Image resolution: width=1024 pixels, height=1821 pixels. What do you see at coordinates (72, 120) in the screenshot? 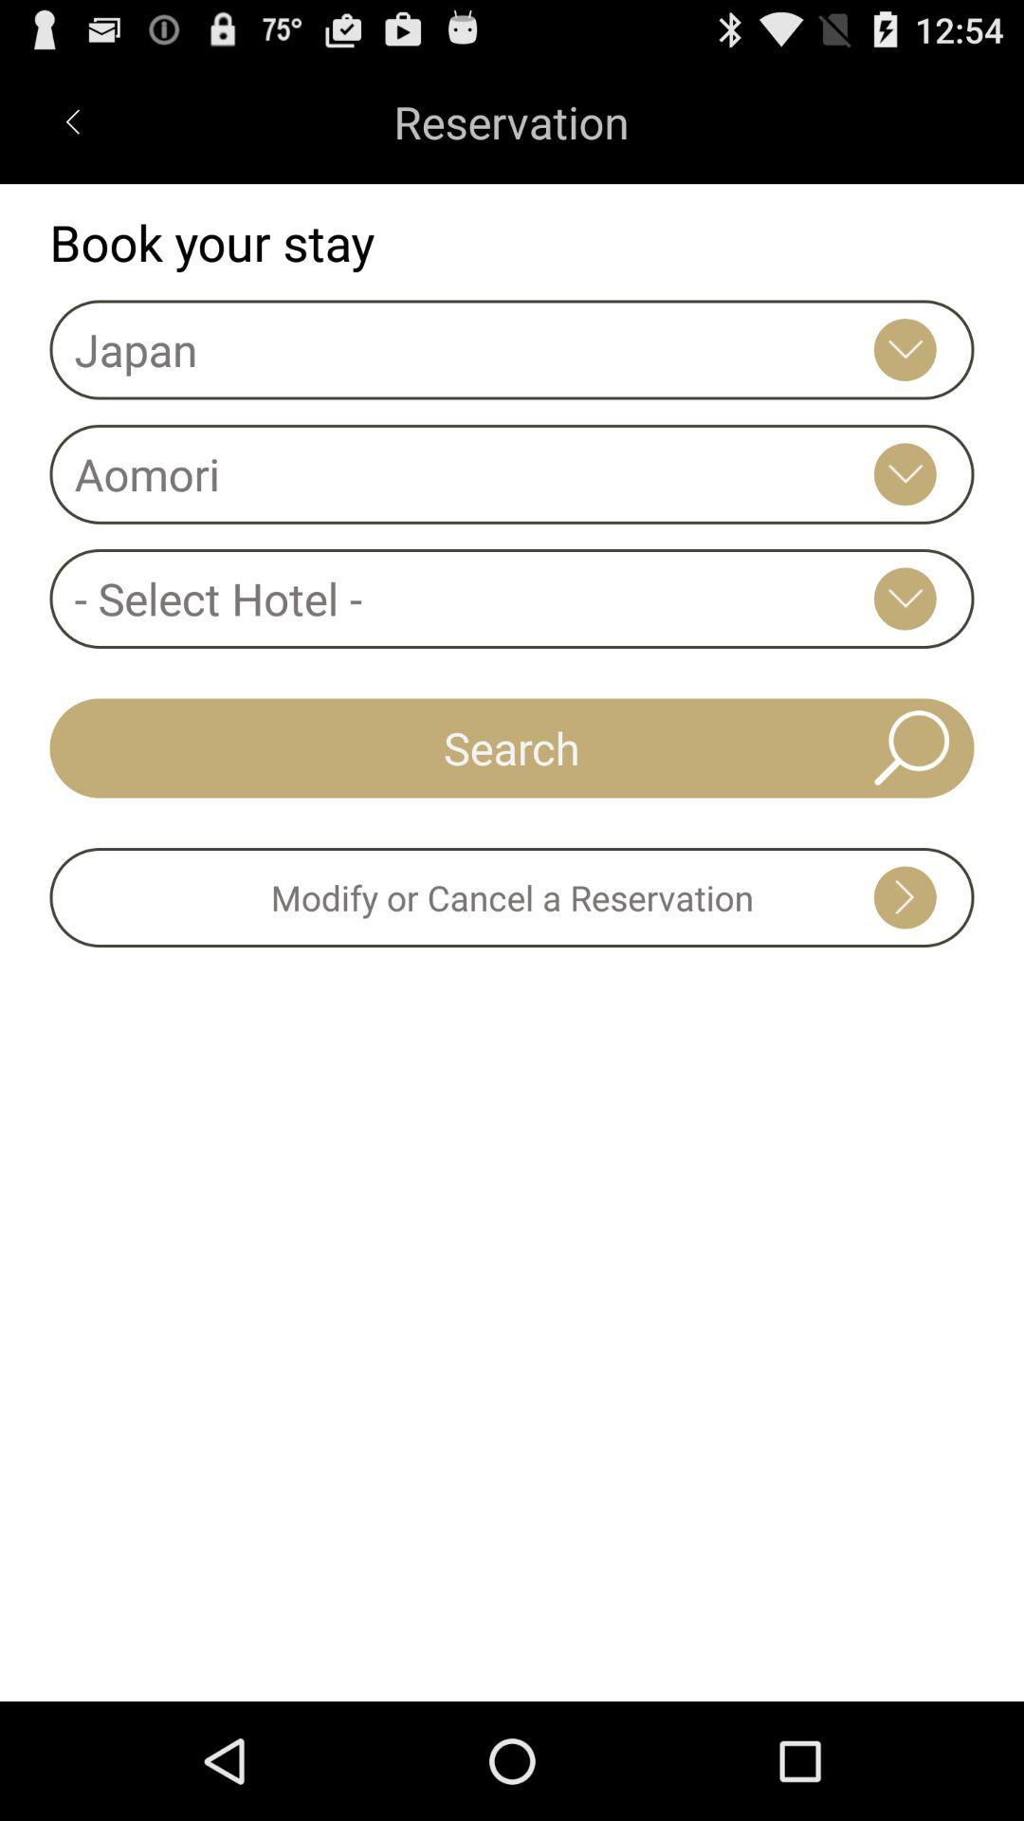
I see `select the left scroll from the top left corner` at bounding box center [72, 120].